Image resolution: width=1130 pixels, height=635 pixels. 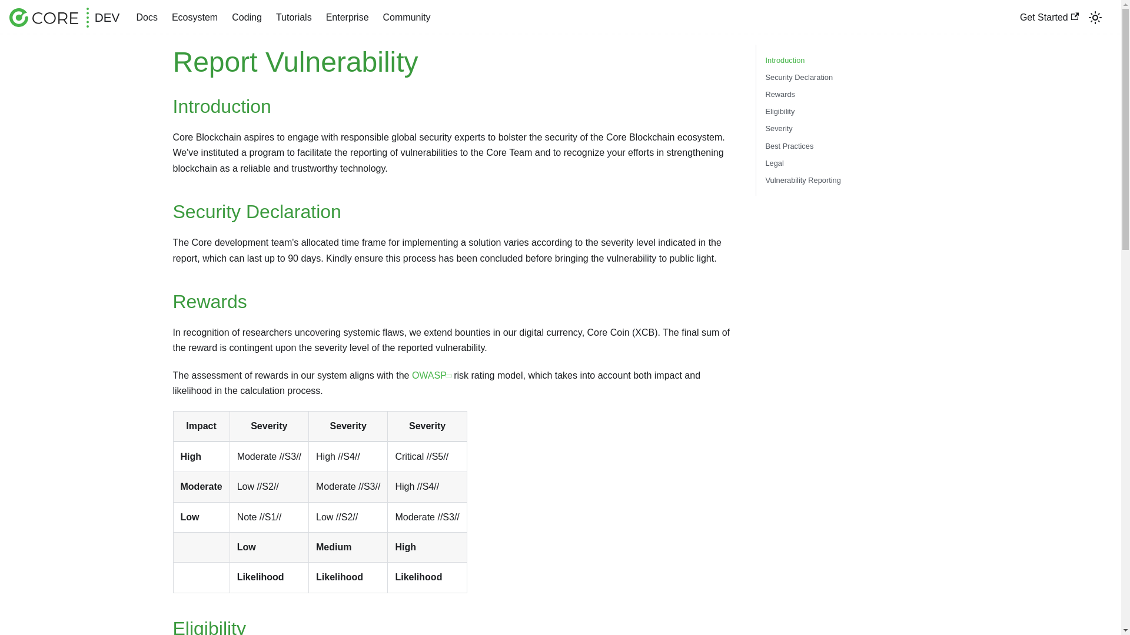 What do you see at coordinates (845, 163) in the screenshot?
I see `Legal` at bounding box center [845, 163].